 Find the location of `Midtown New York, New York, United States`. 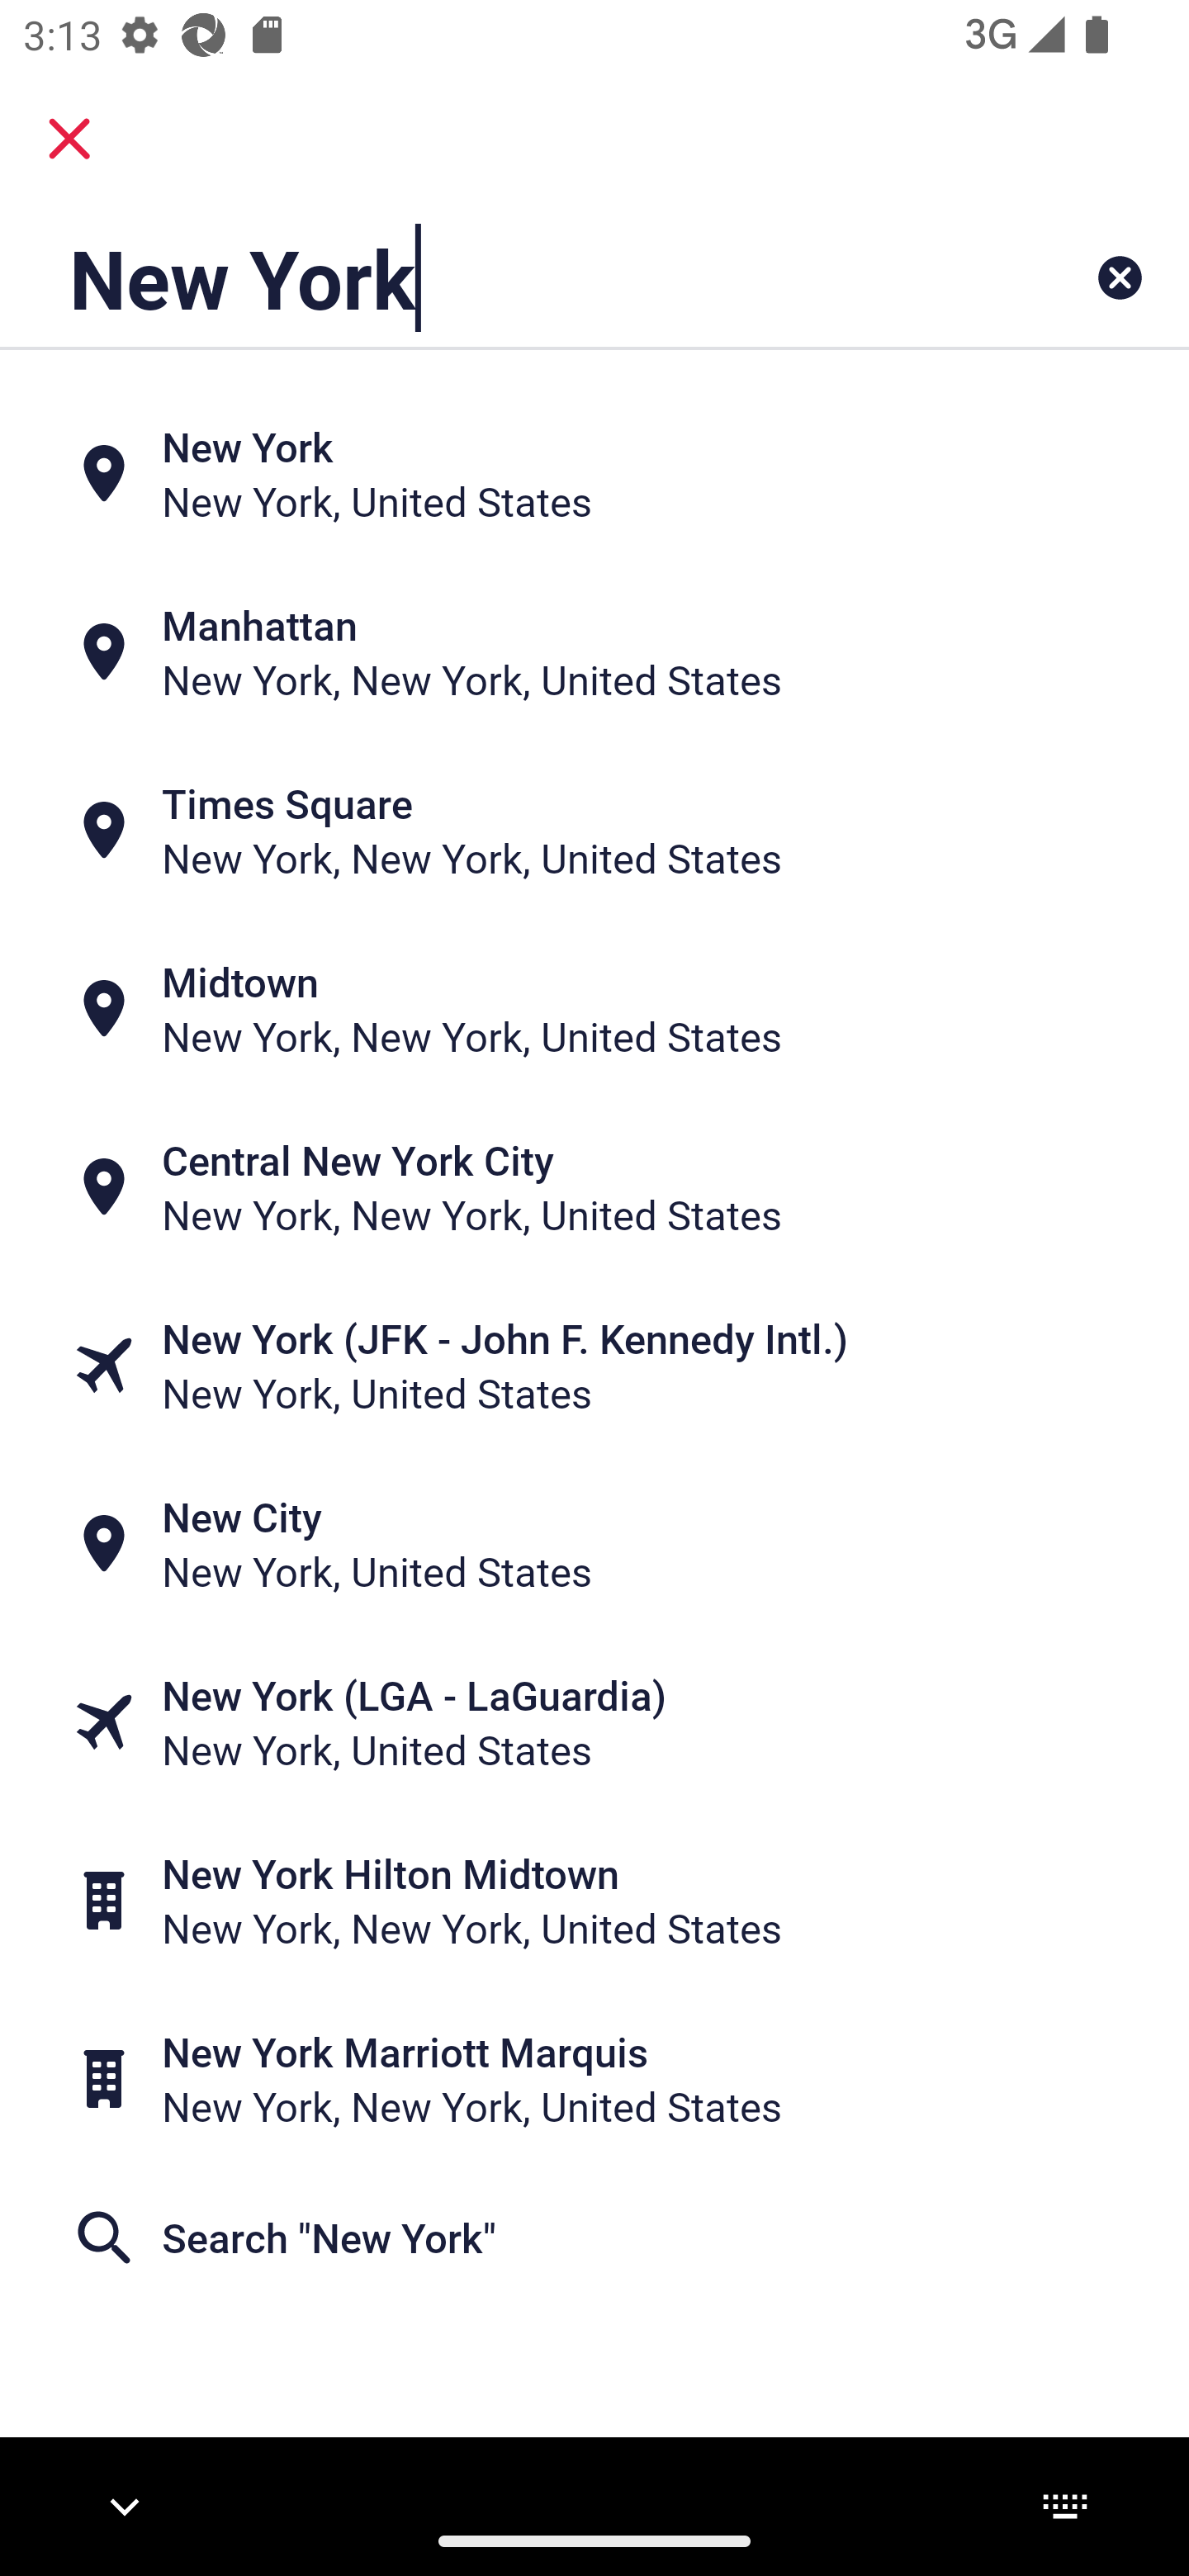

Midtown New York, New York, United States is located at coordinates (594, 1008).